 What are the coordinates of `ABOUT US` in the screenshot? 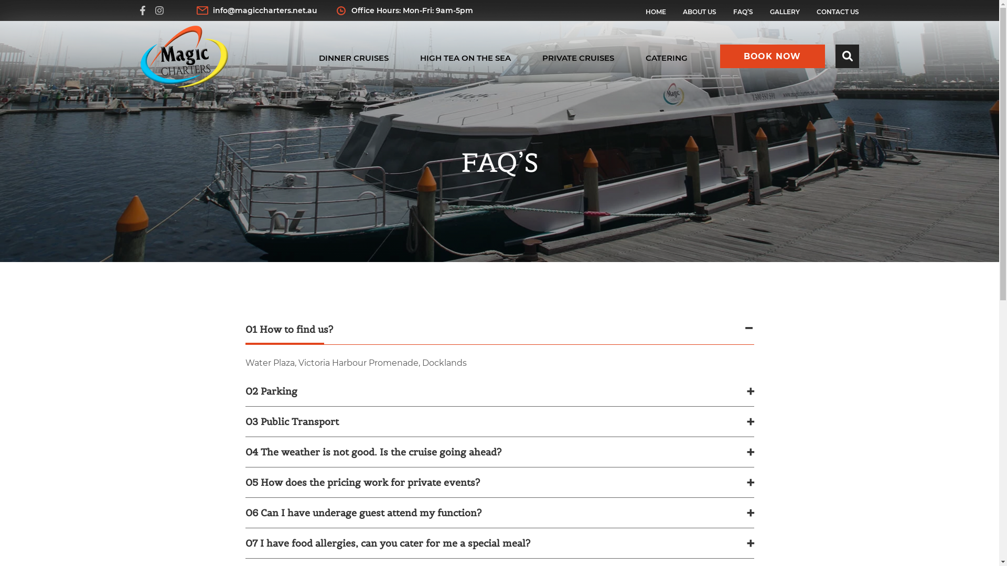 It's located at (700, 12).